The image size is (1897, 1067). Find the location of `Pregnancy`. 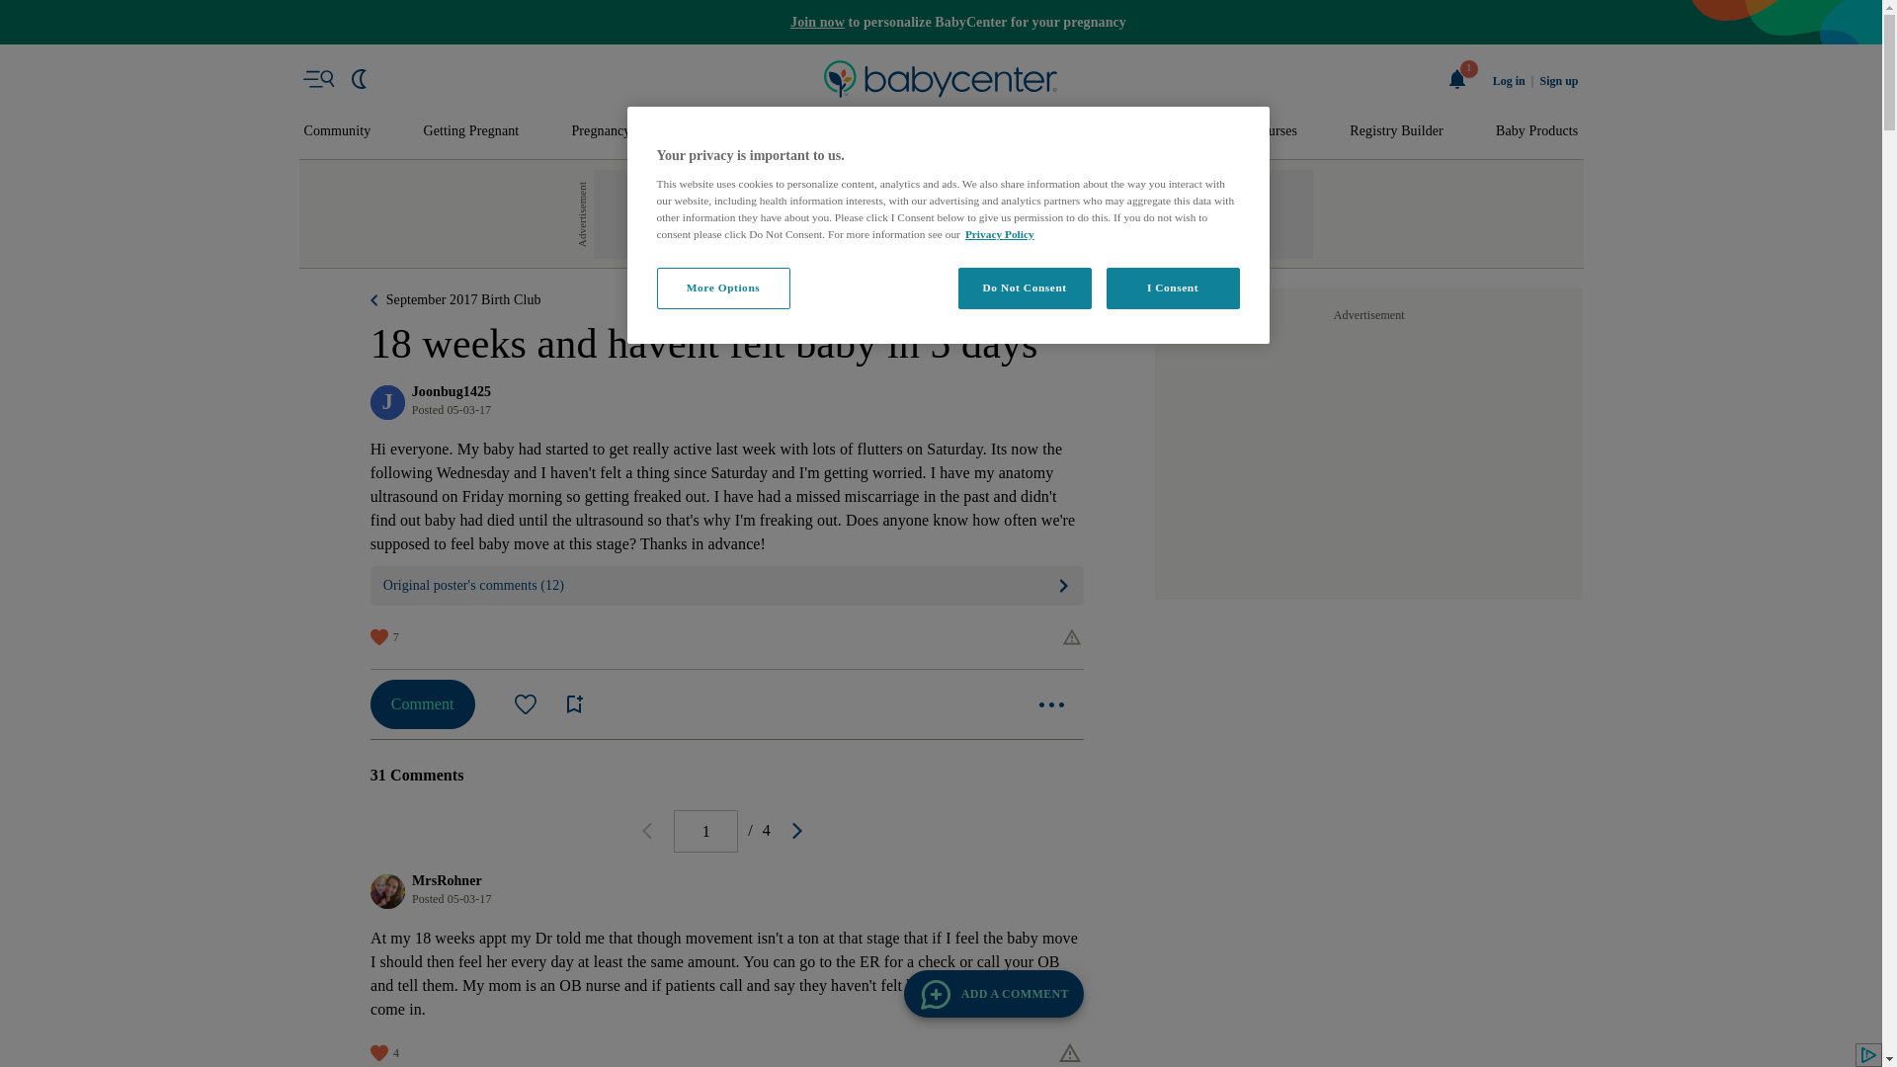

Pregnancy is located at coordinates (600, 131).